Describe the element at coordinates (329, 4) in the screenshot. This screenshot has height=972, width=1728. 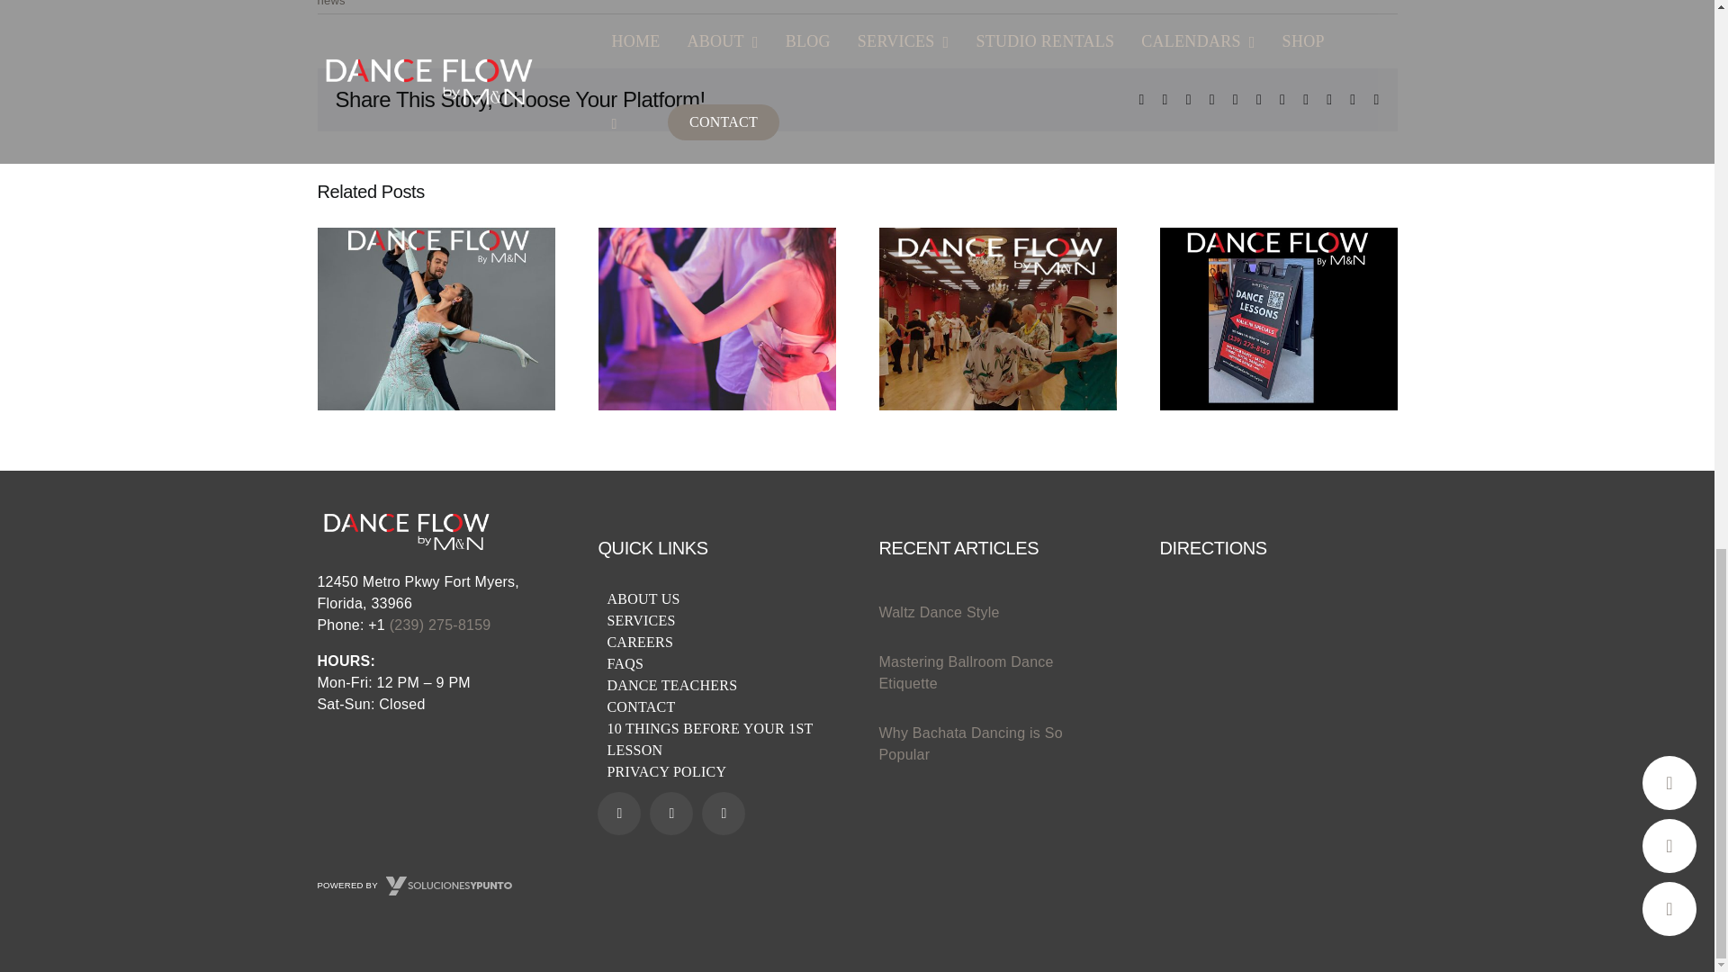
I see `news` at that location.